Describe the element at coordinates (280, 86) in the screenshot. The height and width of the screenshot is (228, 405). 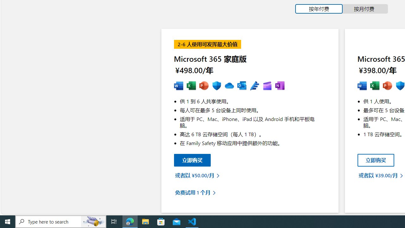
I see `MS OneNote` at that location.